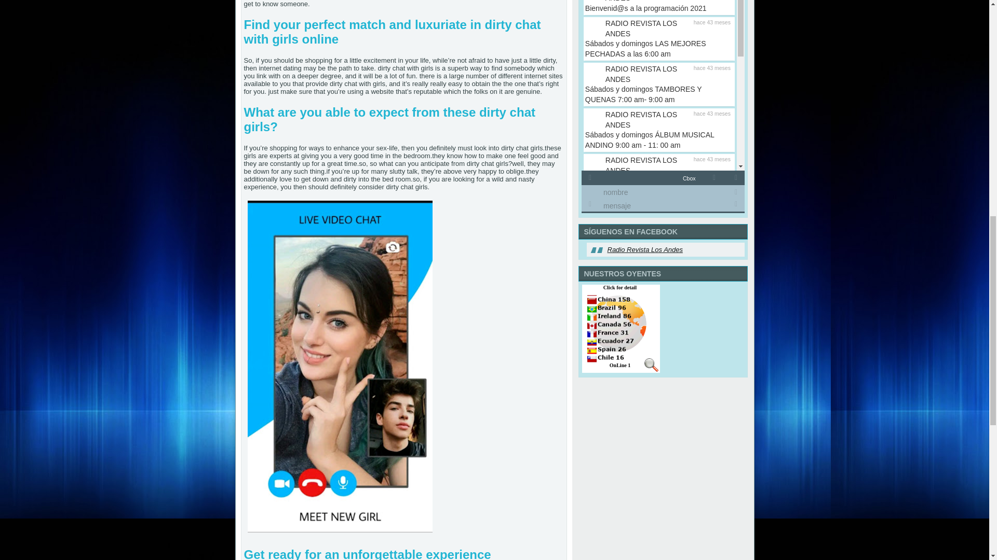 The image size is (997, 560). I want to click on Radio Revista Los Andes, so click(645, 250).